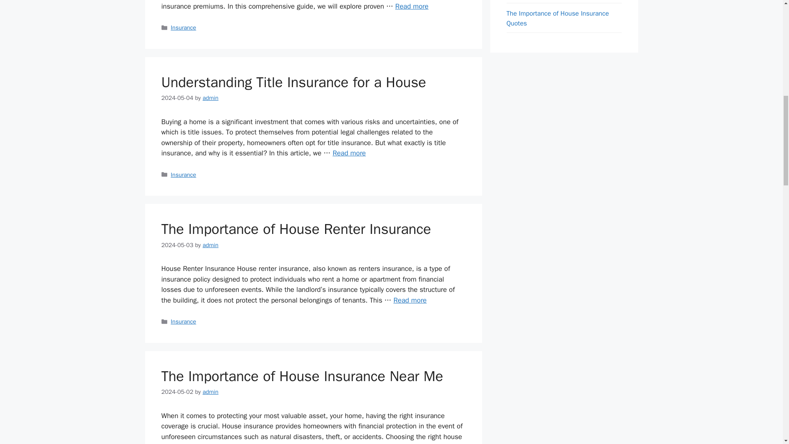 Image resolution: width=789 pixels, height=444 pixels. What do you see at coordinates (210, 98) in the screenshot?
I see `View all posts by admin` at bounding box center [210, 98].